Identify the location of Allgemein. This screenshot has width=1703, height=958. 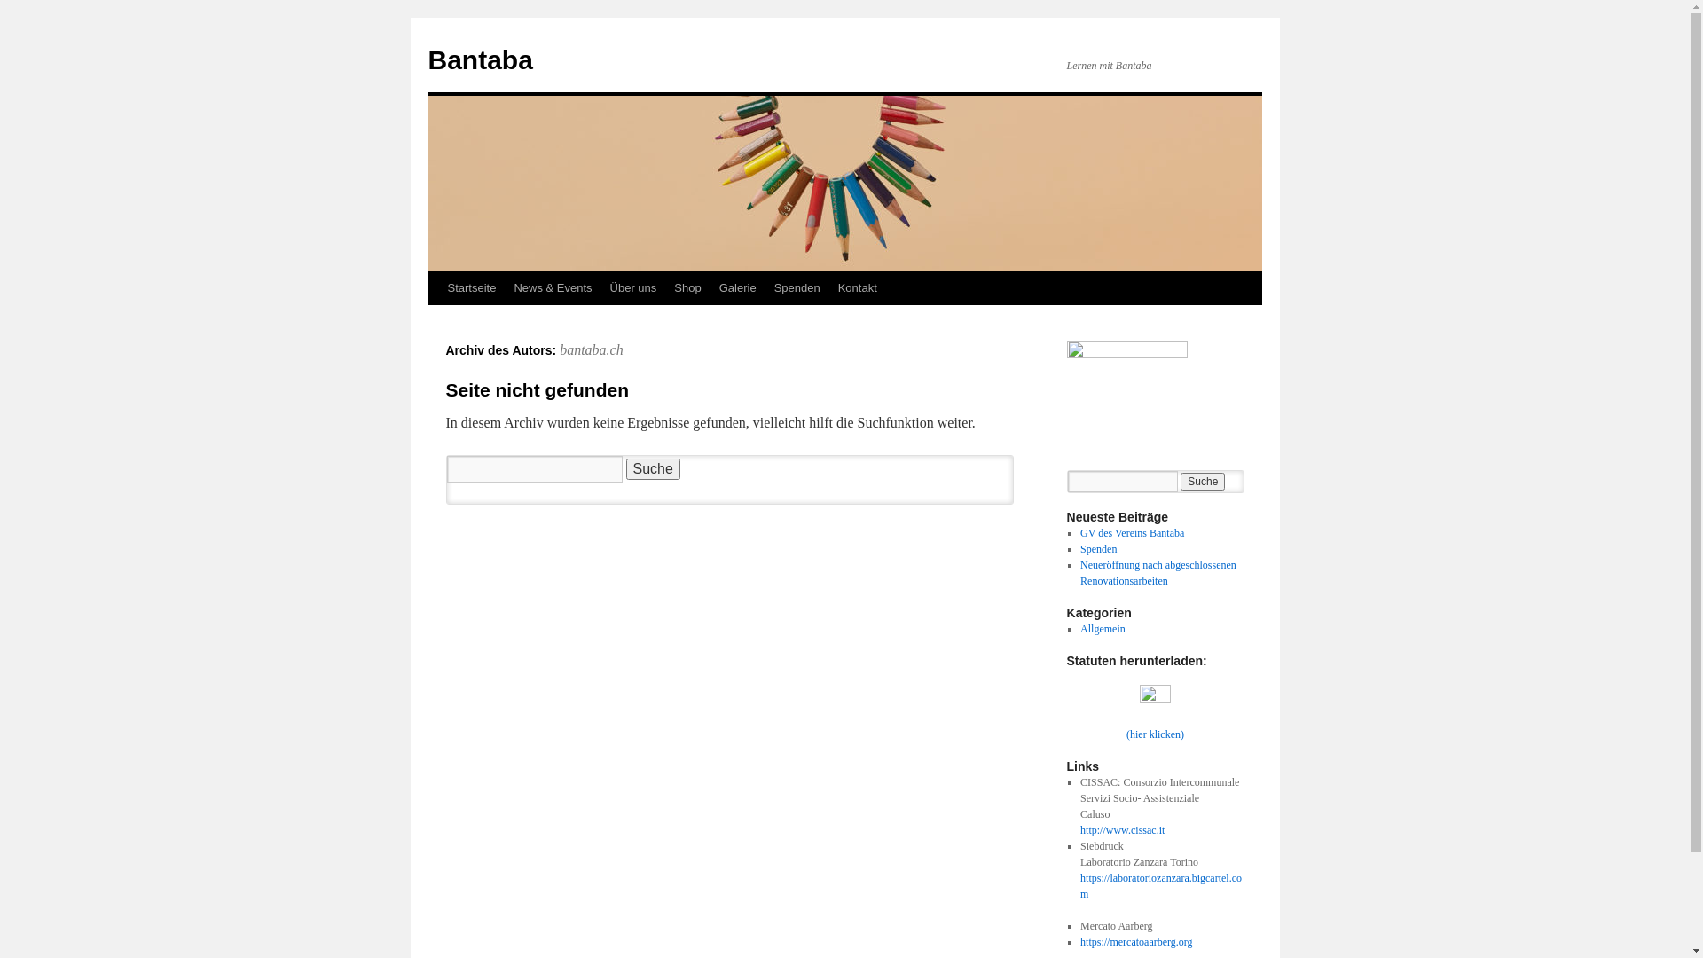
(1103, 629).